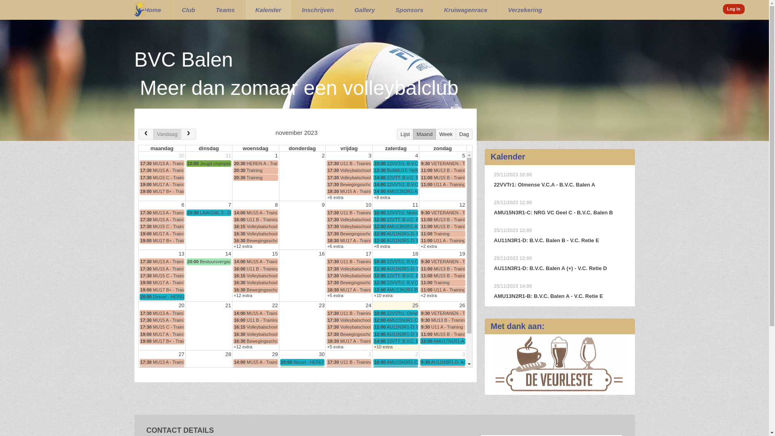 Image resolution: width=775 pixels, height=436 pixels. I want to click on 17:30 Bewegingsschool - Training, so click(349, 283).